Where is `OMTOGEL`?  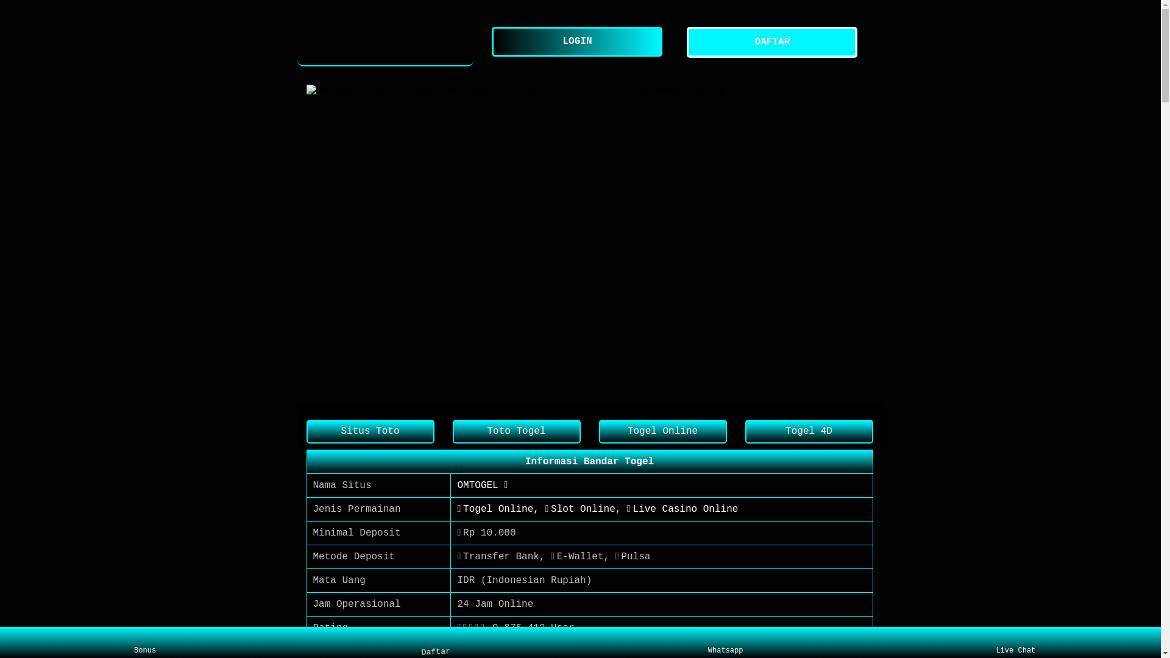
OMTOGEL is located at coordinates (386, 43).